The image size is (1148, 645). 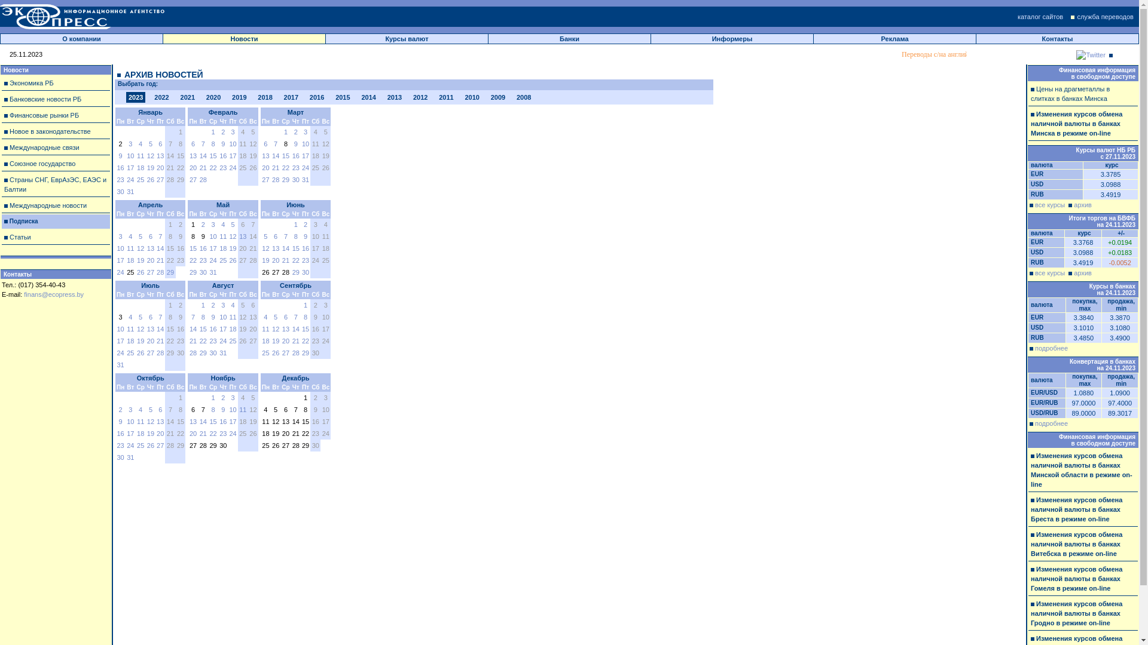 I want to click on 1, so click(x=286, y=132).